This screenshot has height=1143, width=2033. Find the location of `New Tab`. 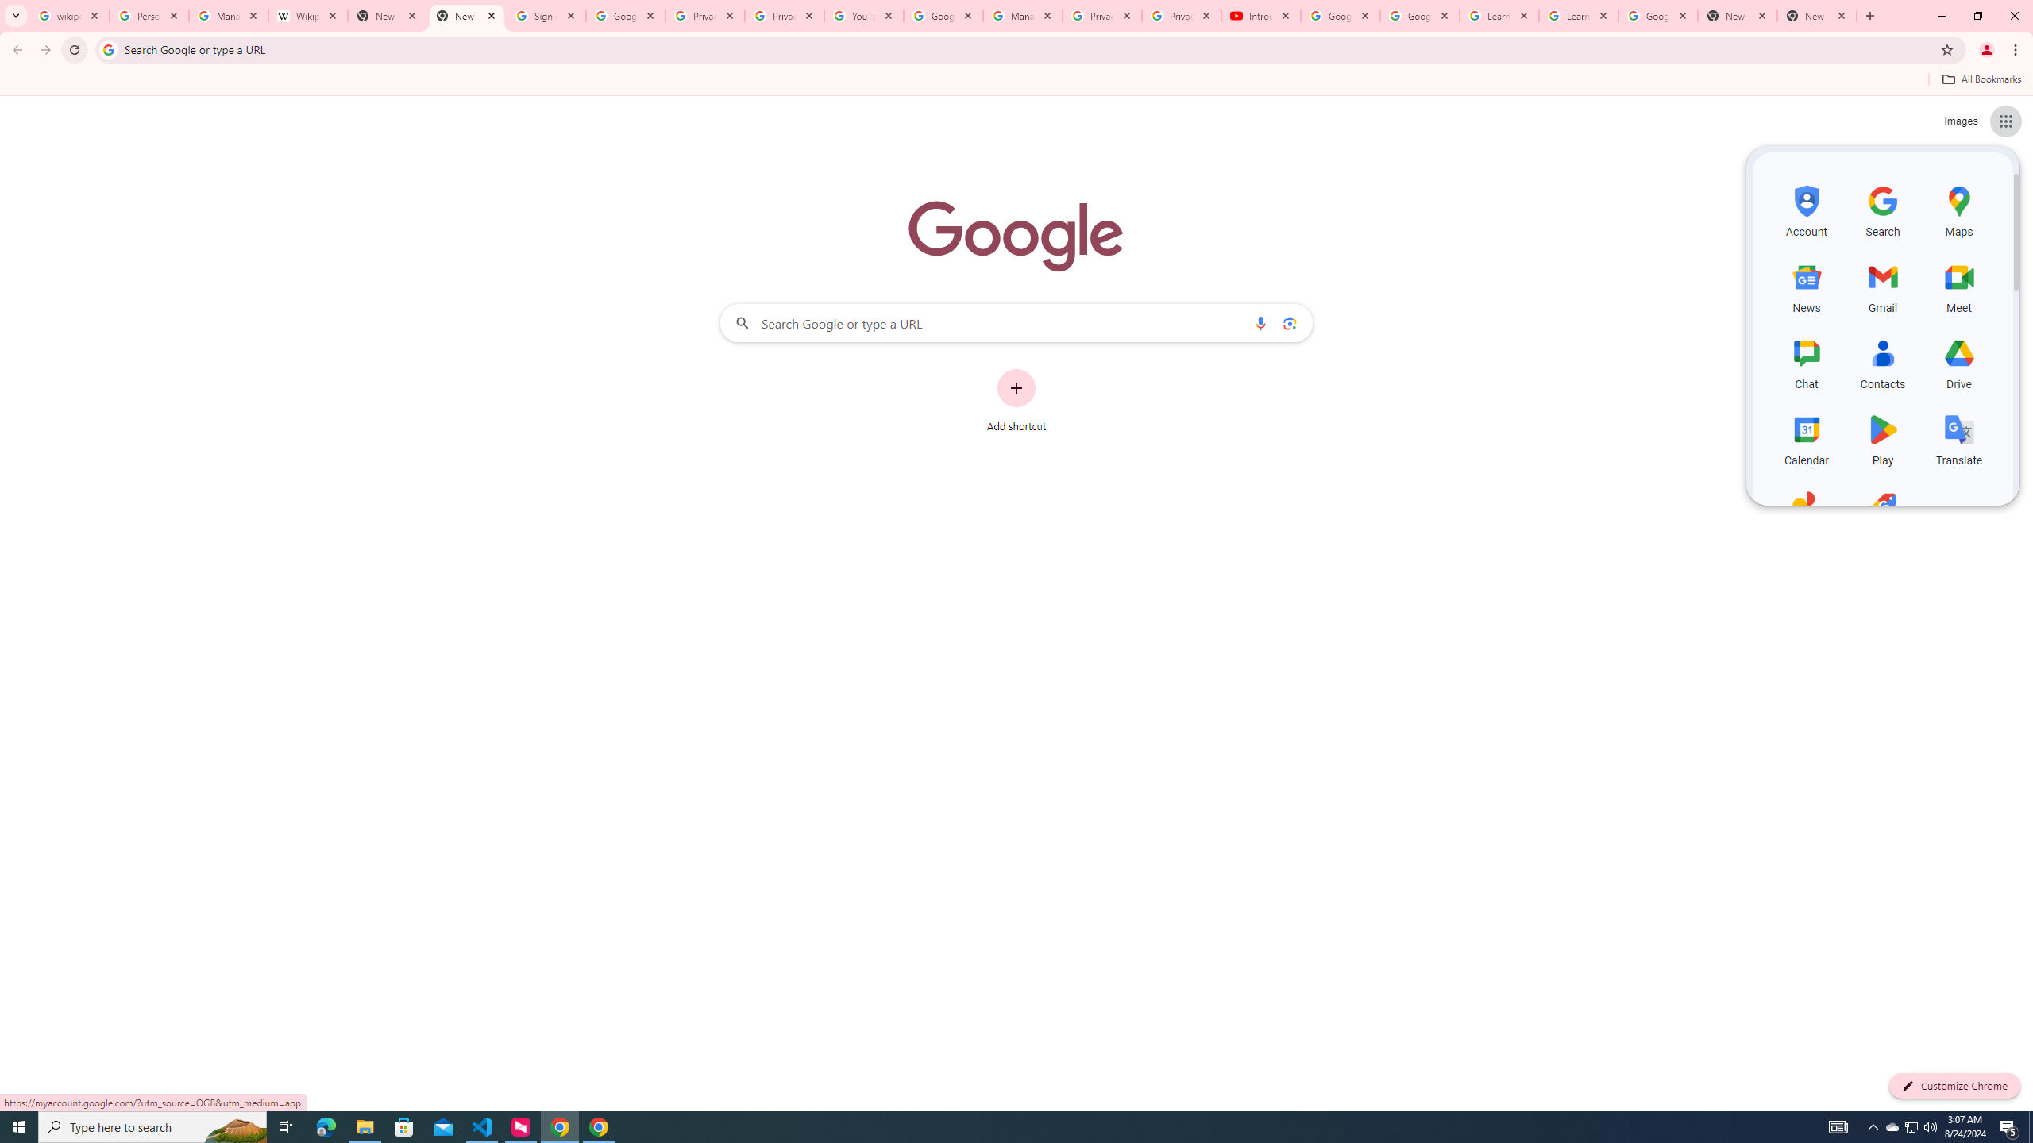

New Tab is located at coordinates (1738, 16).